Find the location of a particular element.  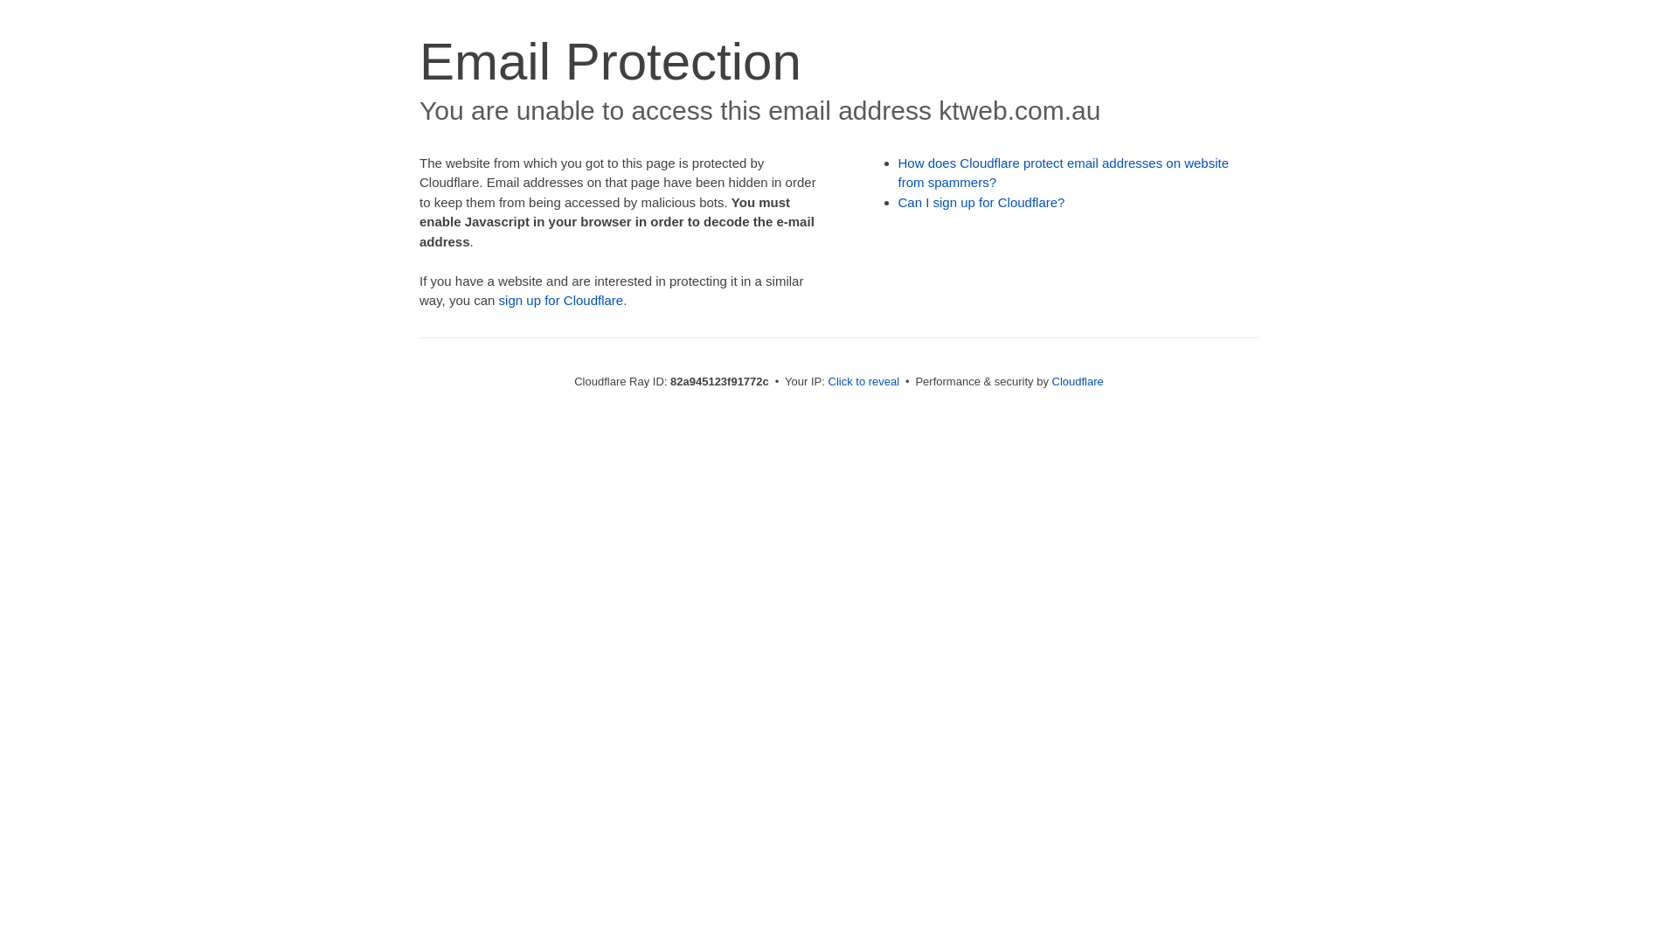

sign up for Cloudflare is located at coordinates (561, 301).